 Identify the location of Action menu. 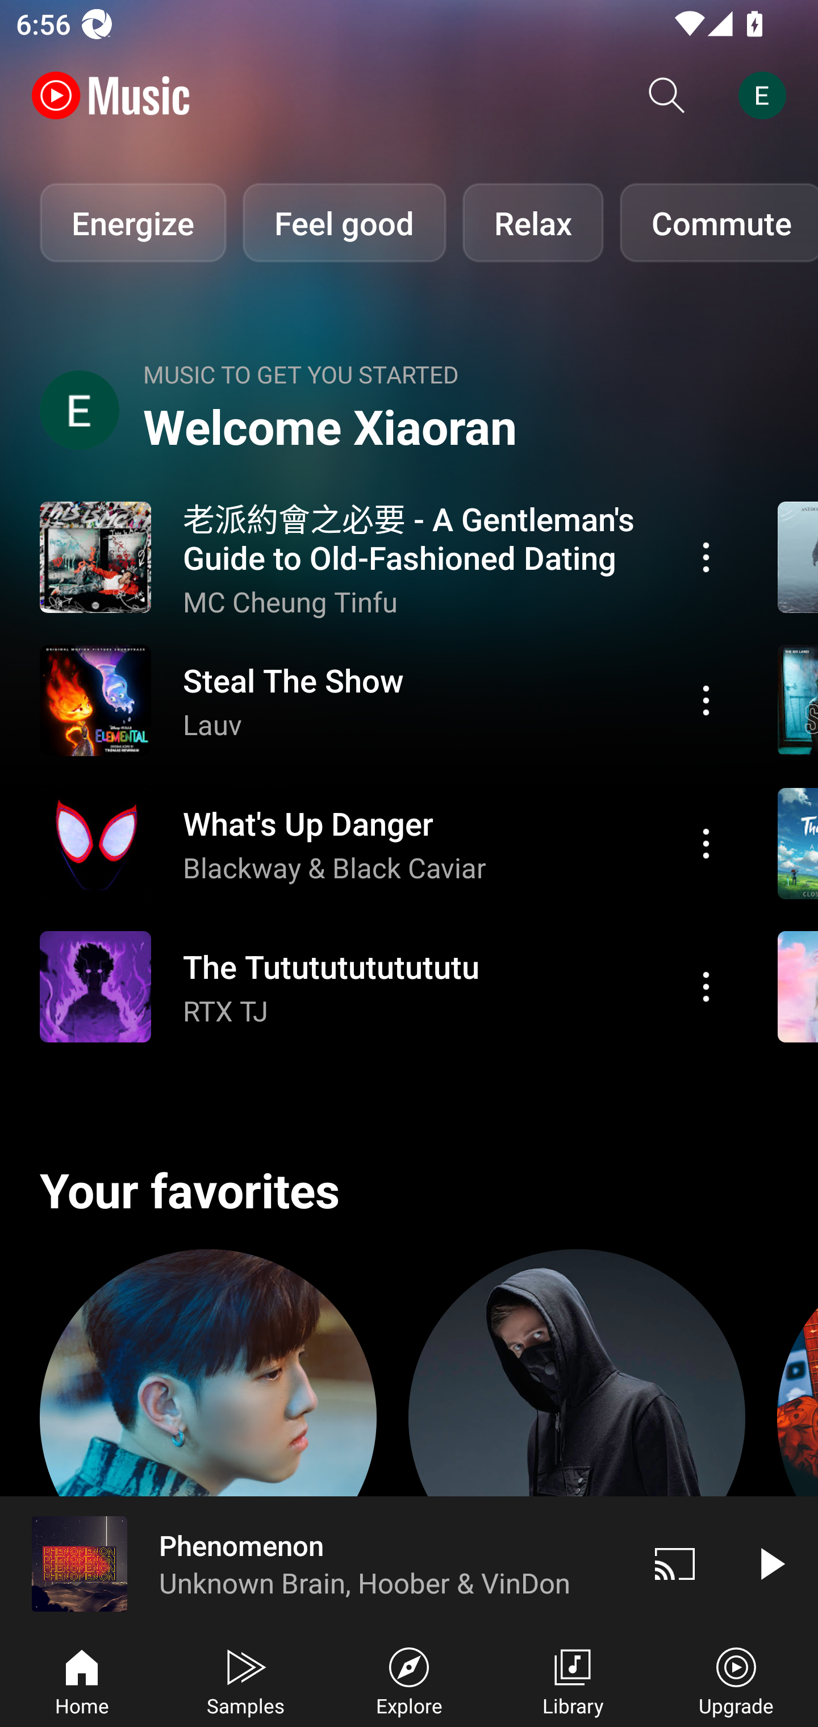
(706, 557).